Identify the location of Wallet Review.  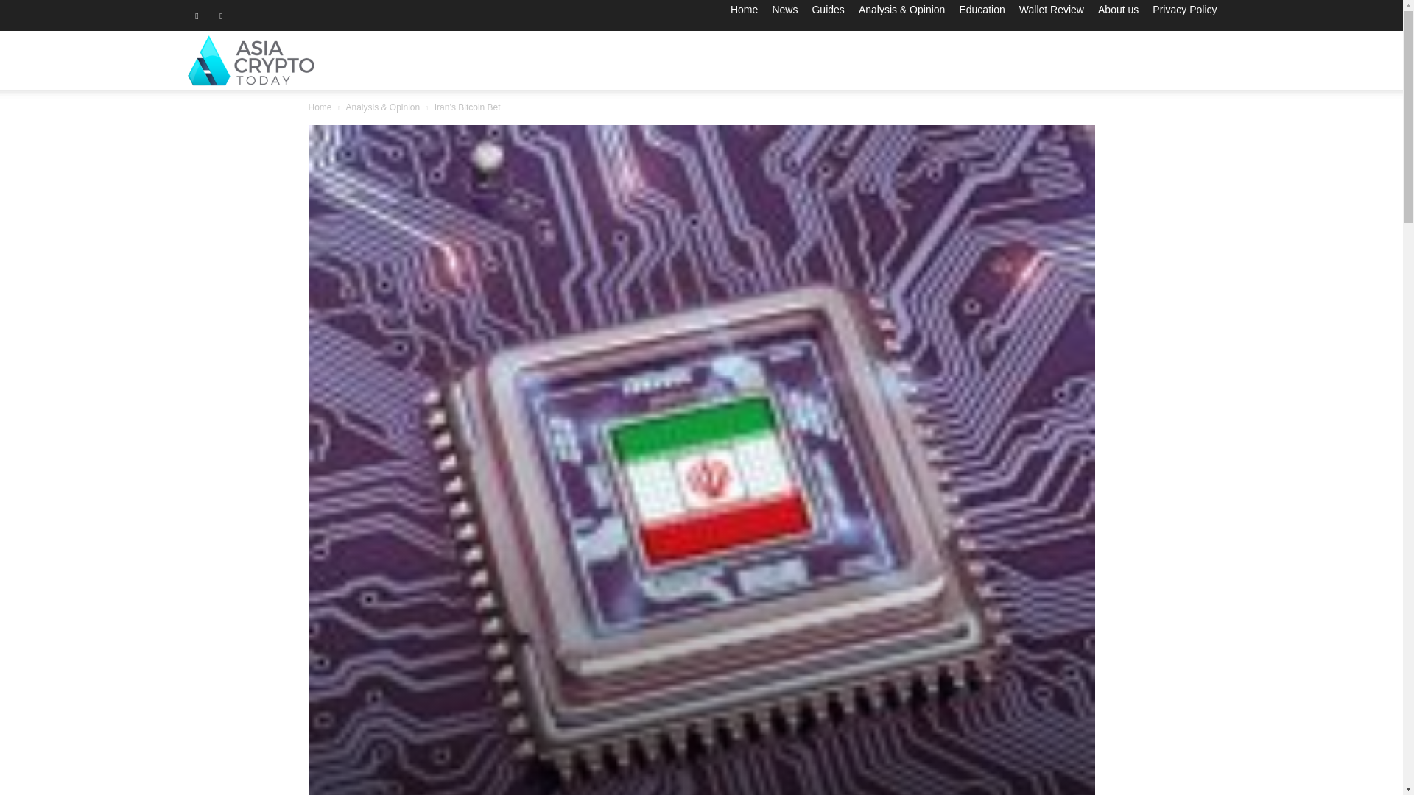
(1052, 9).